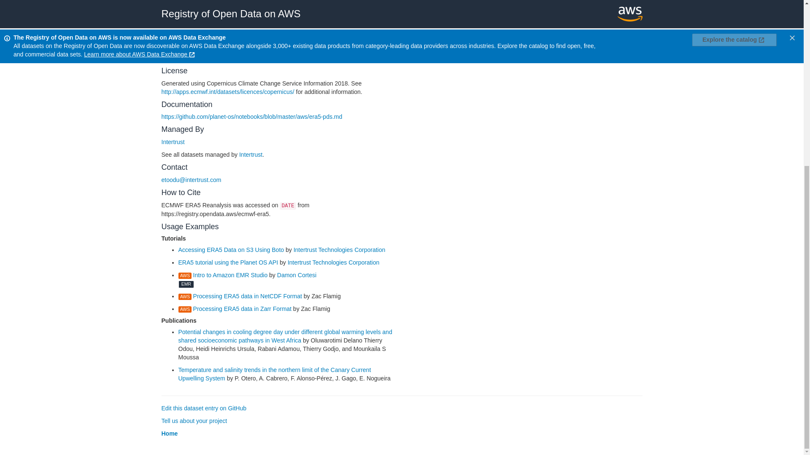  Describe the element at coordinates (173, 142) in the screenshot. I see `Intertrust` at that location.